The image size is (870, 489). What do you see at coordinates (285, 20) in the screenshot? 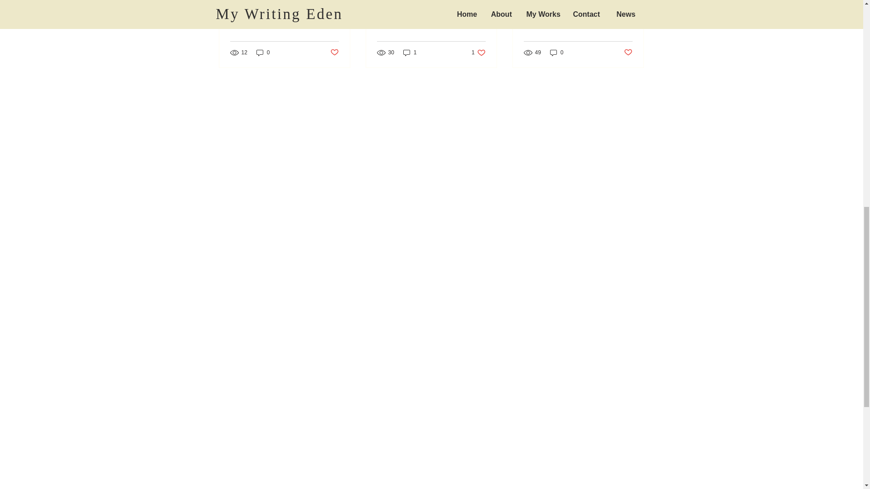
I see `New Cover for Letters from the Gardener` at bounding box center [285, 20].